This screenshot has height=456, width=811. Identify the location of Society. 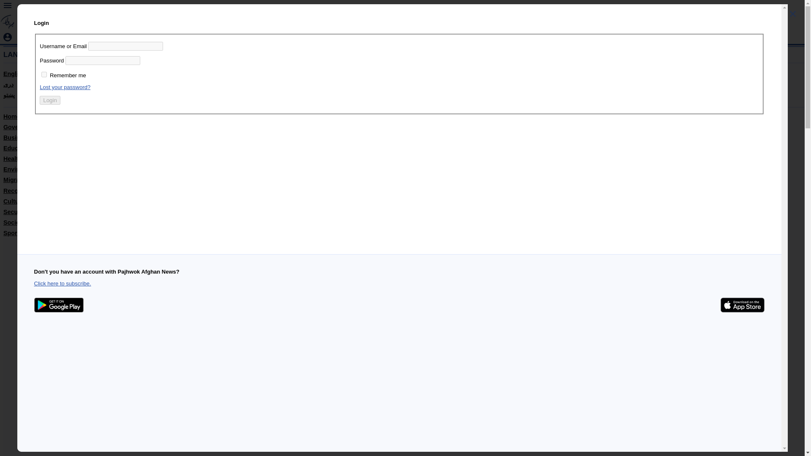
(14, 222).